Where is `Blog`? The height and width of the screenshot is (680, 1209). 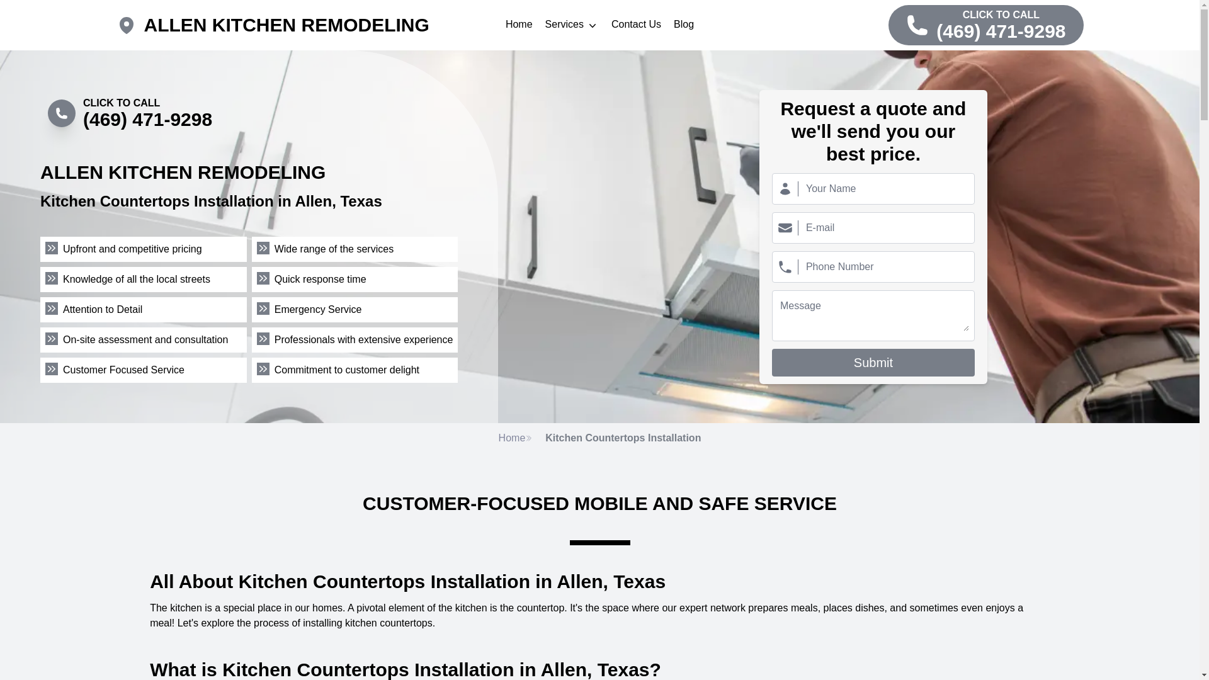
Blog is located at coordinates (684, 25).